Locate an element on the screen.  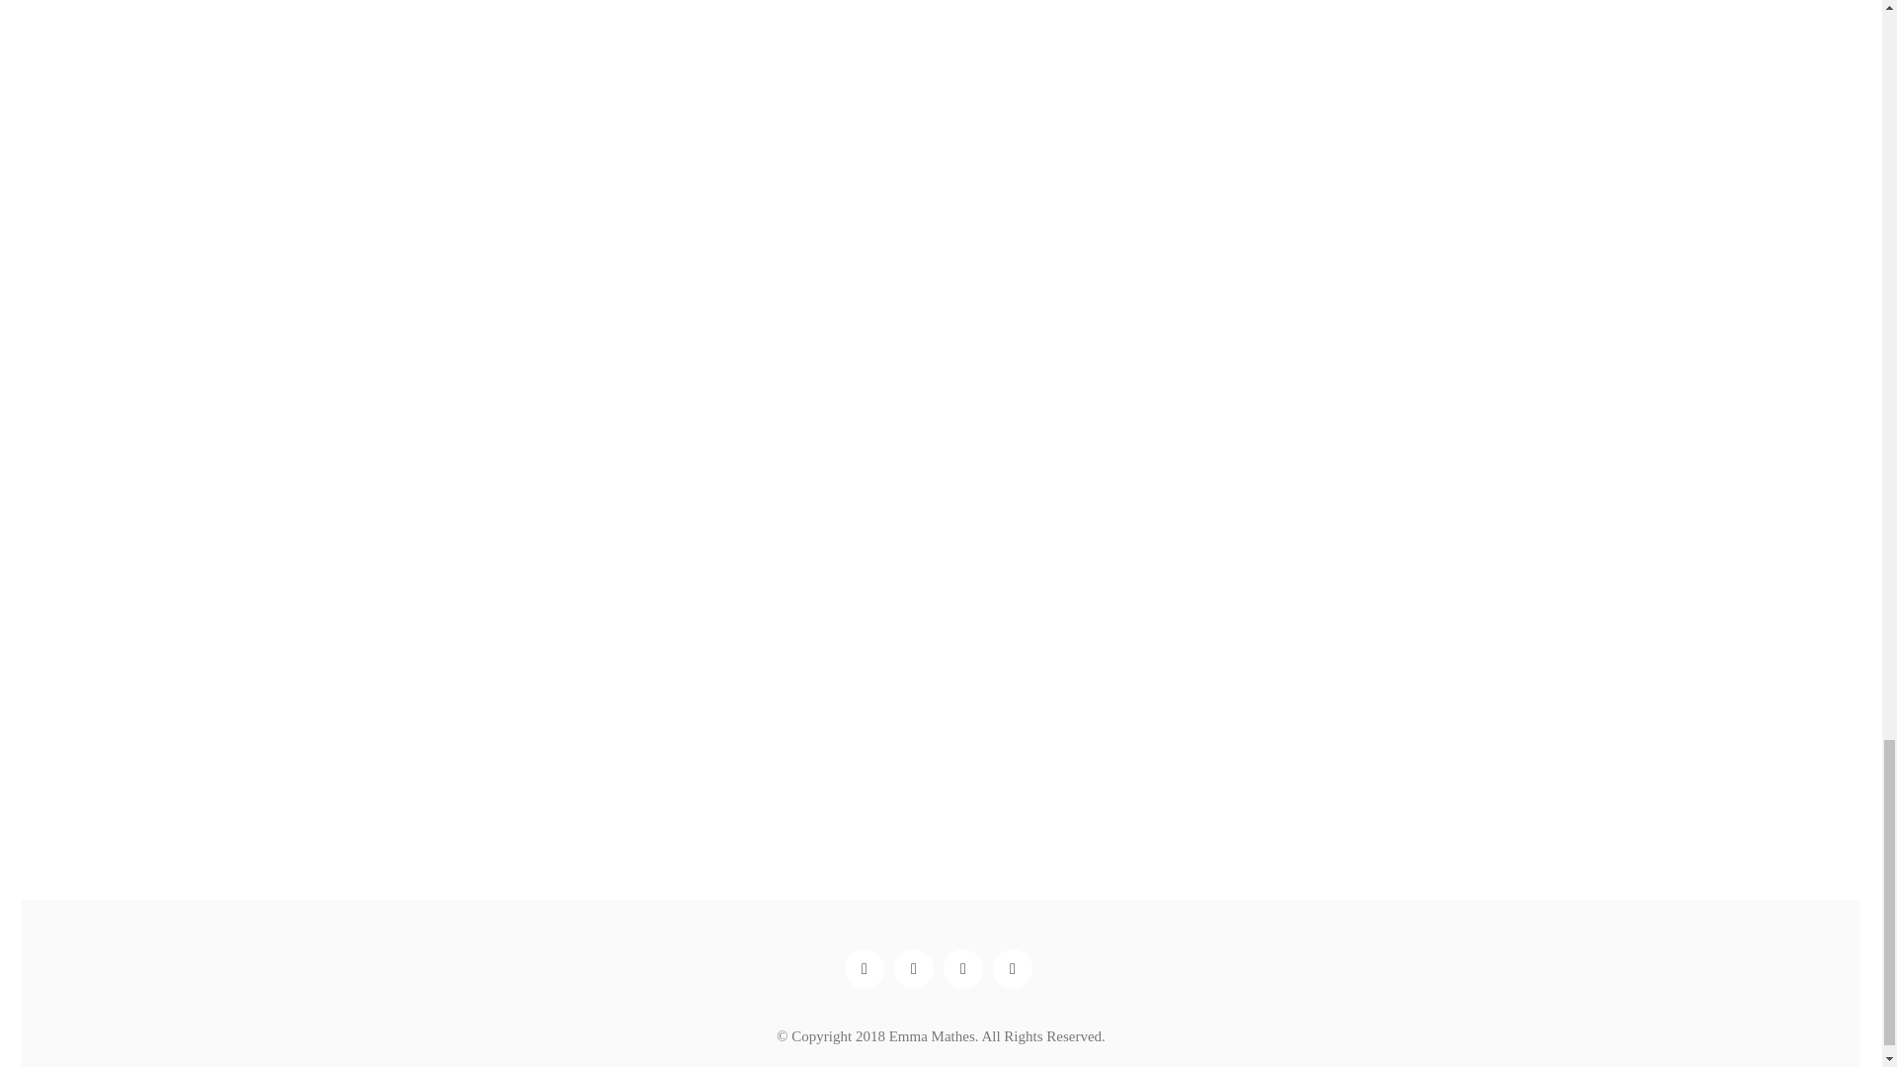
Email is located at coordinates (1012, 969).